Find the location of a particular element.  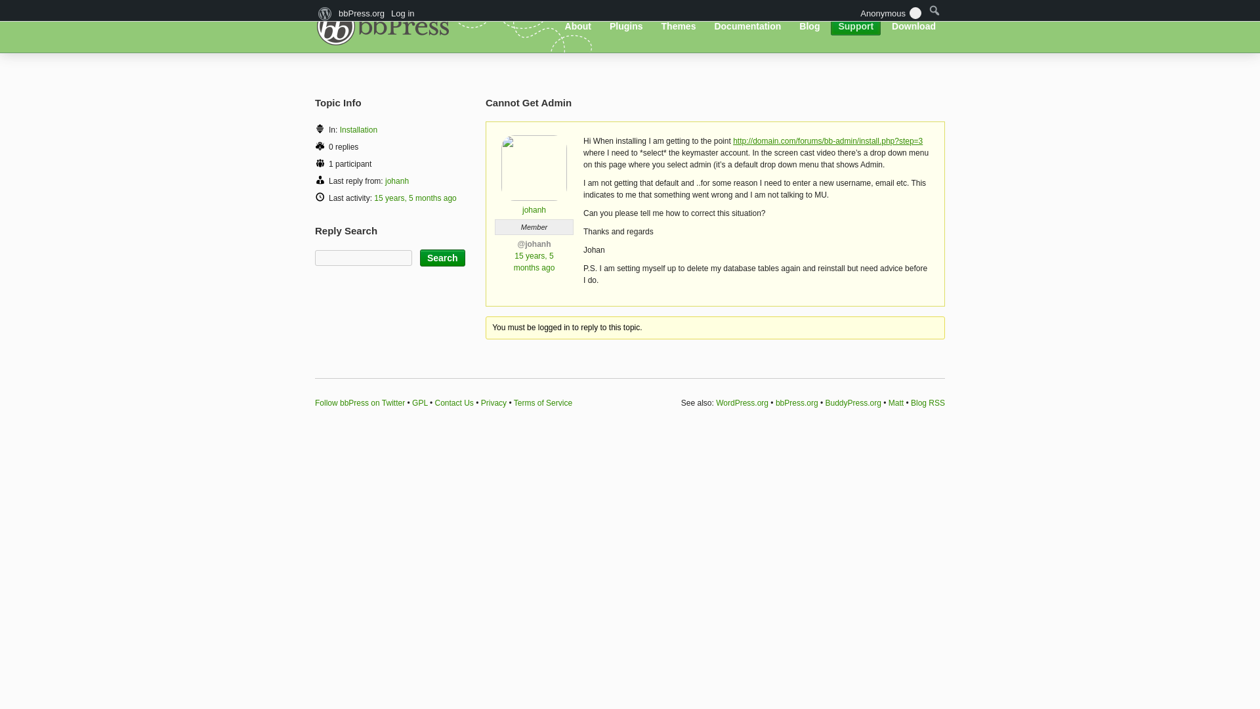

Plugins is located at coordinates (626, 26).